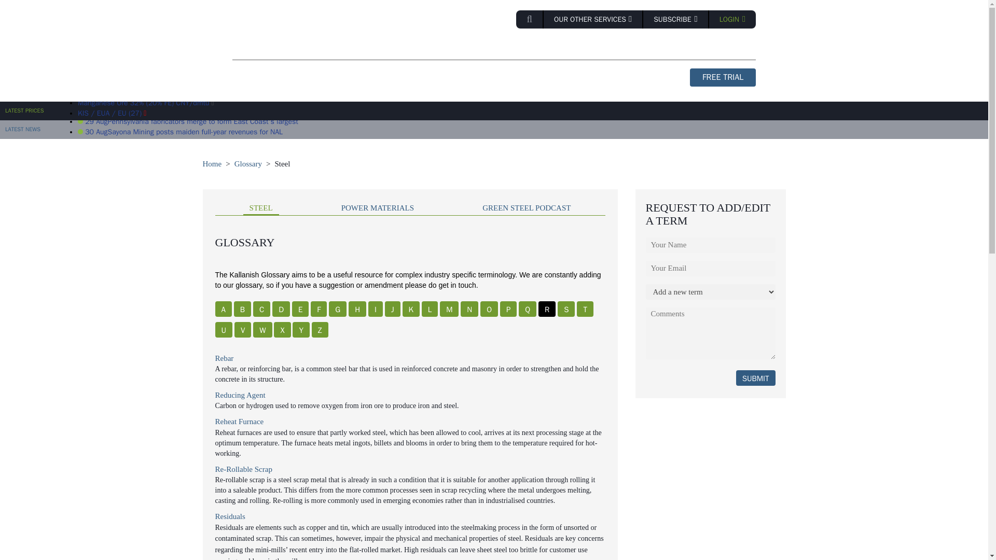 This screenshot has width=996, height=560. What do you see at coordinates (593, 20) in the screenshot?
I see `OUR OTHER SERVICES` at bounding box center [593, 20].